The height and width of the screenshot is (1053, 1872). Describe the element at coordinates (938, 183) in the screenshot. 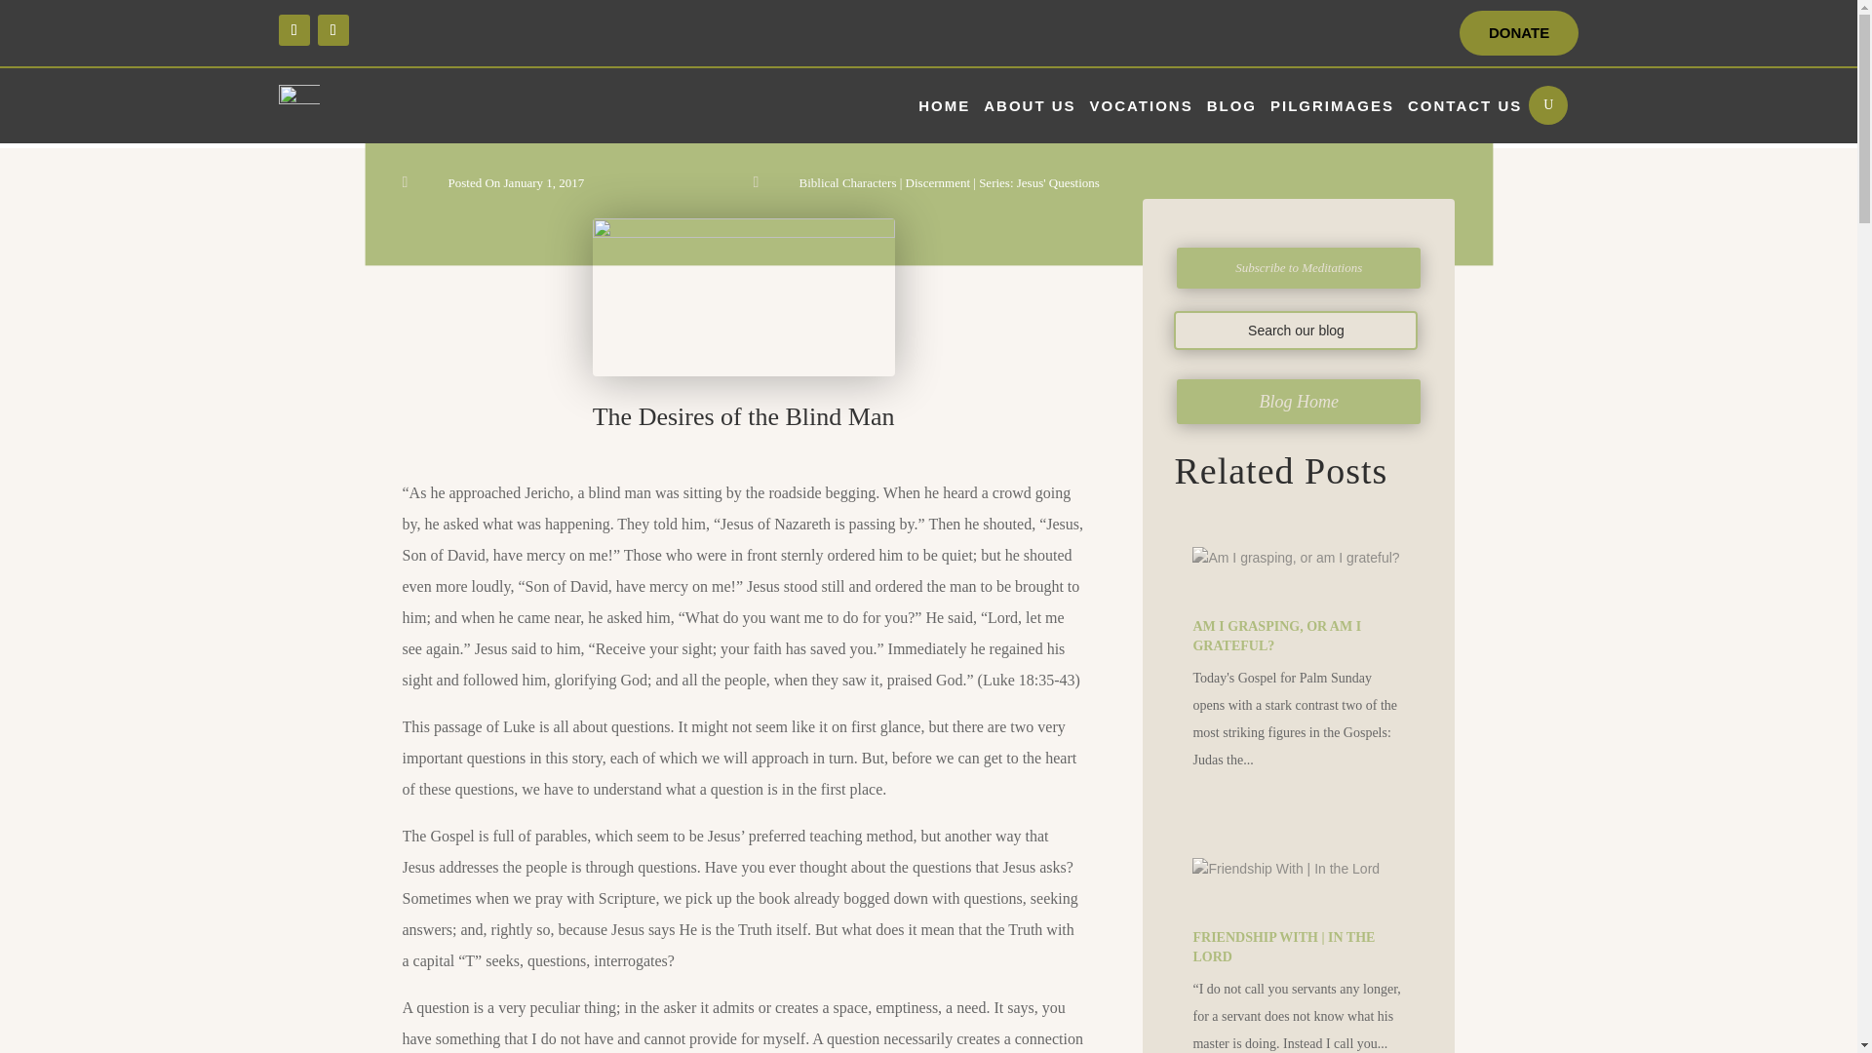

I see `Discernment` at that location.